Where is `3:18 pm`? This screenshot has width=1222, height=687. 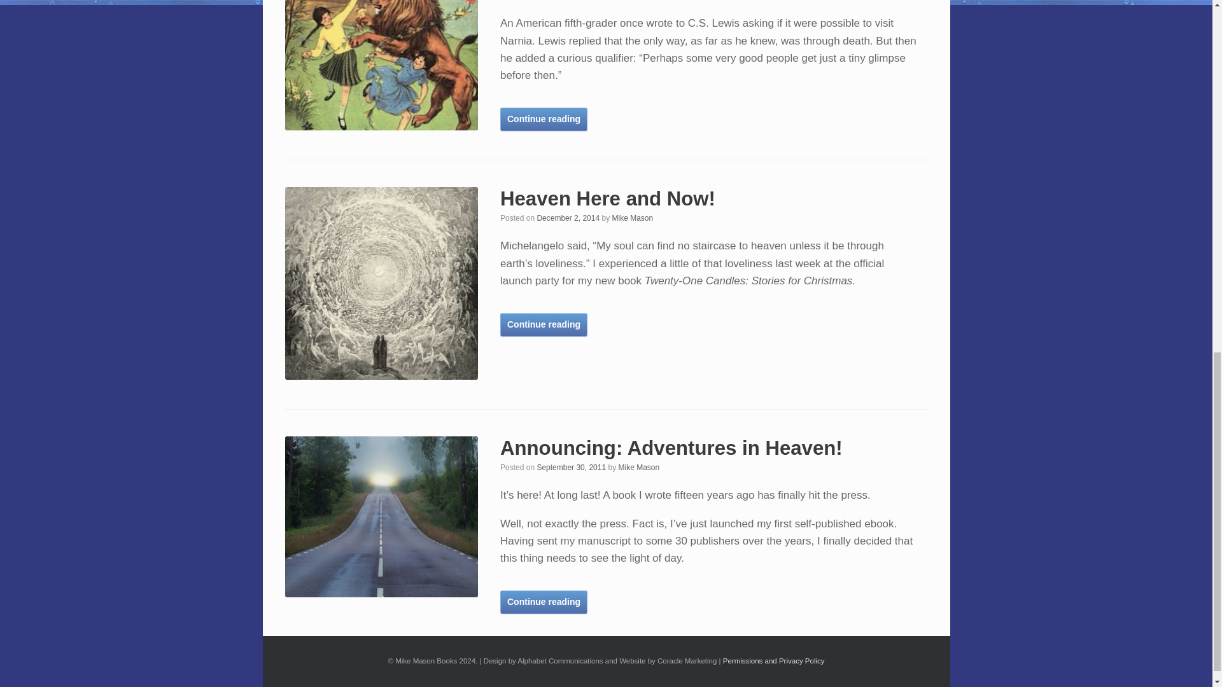
3:18 pm is located at coordinates (568, 218).